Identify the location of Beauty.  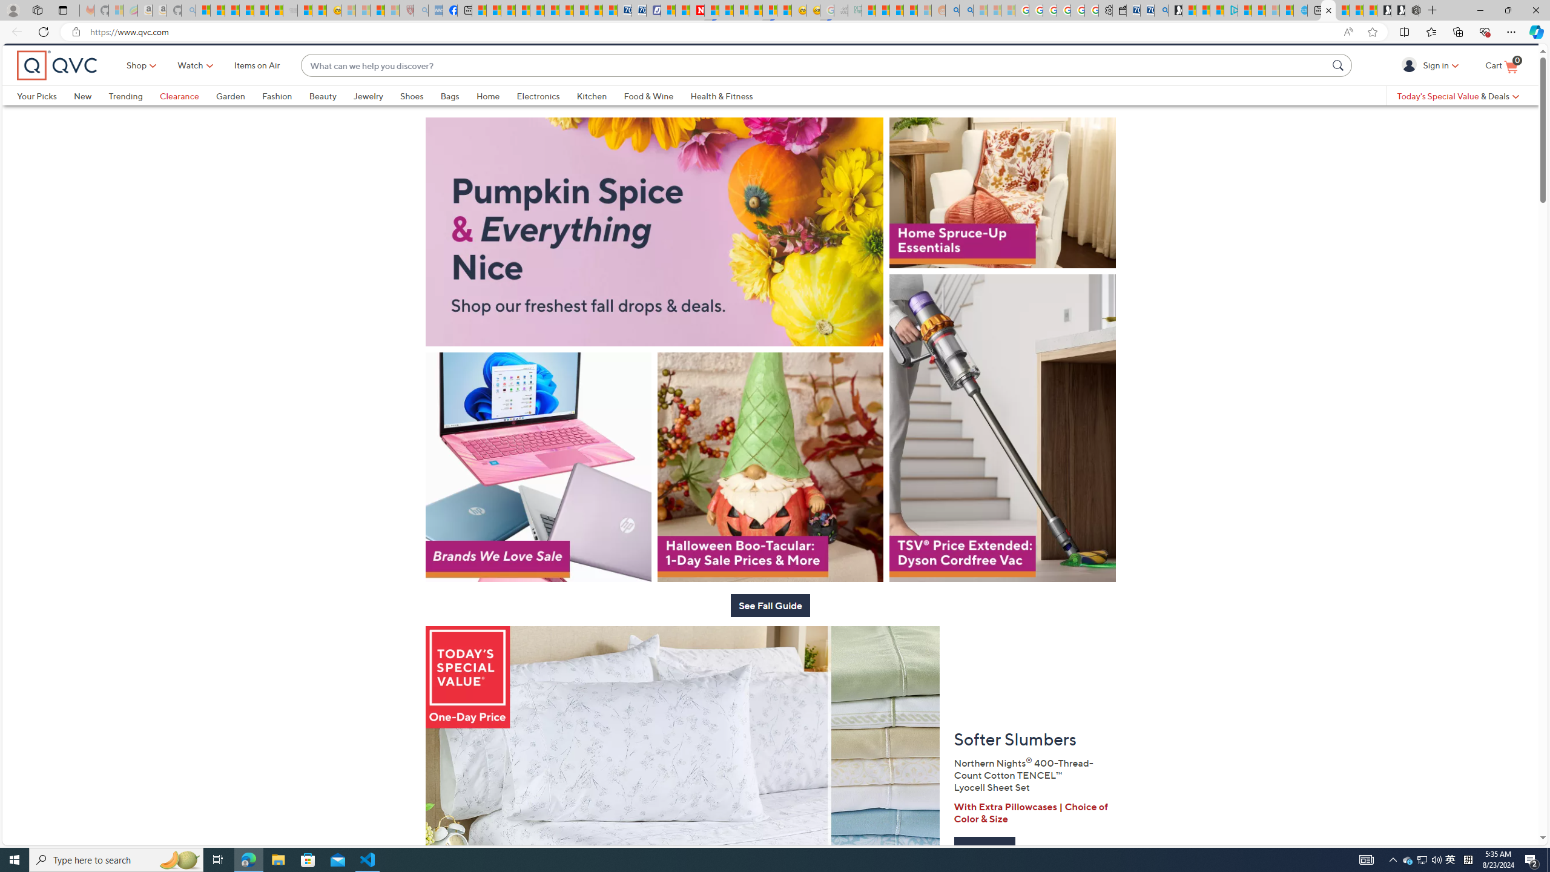
(331, 116).